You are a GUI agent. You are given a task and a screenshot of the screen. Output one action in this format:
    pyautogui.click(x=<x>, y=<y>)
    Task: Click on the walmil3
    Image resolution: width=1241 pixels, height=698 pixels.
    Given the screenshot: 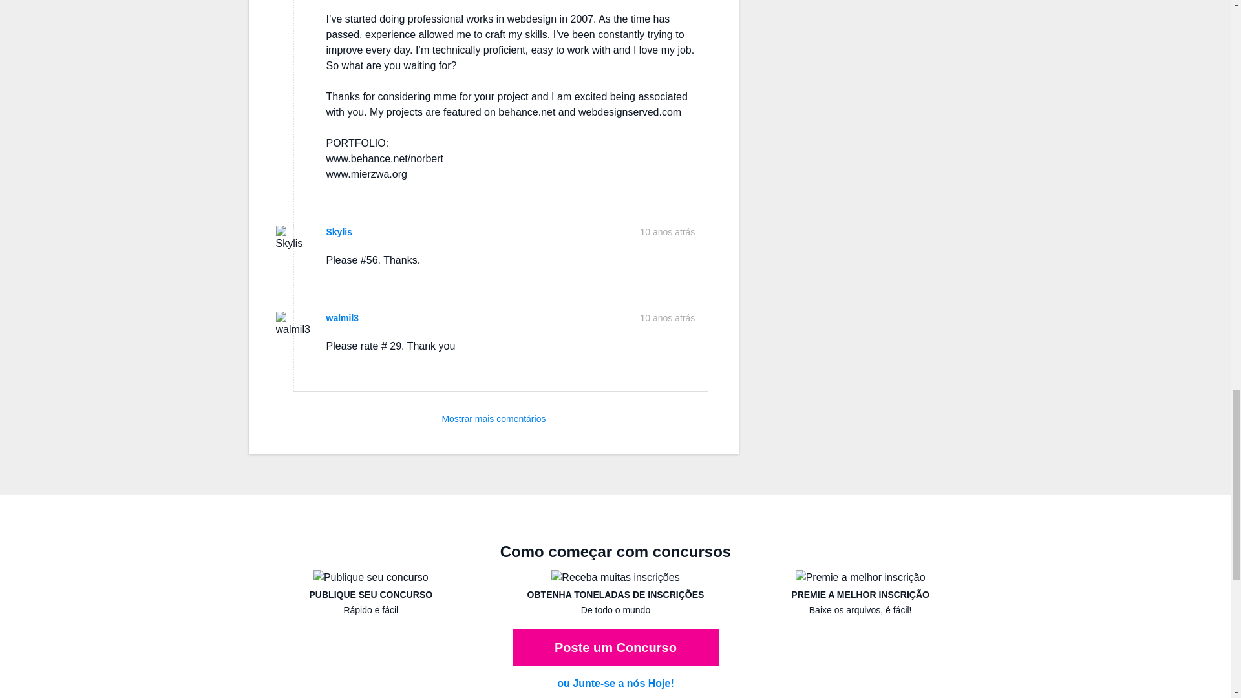 What is the action you would take?
    pyautogui.click(x=341, y=318)
    